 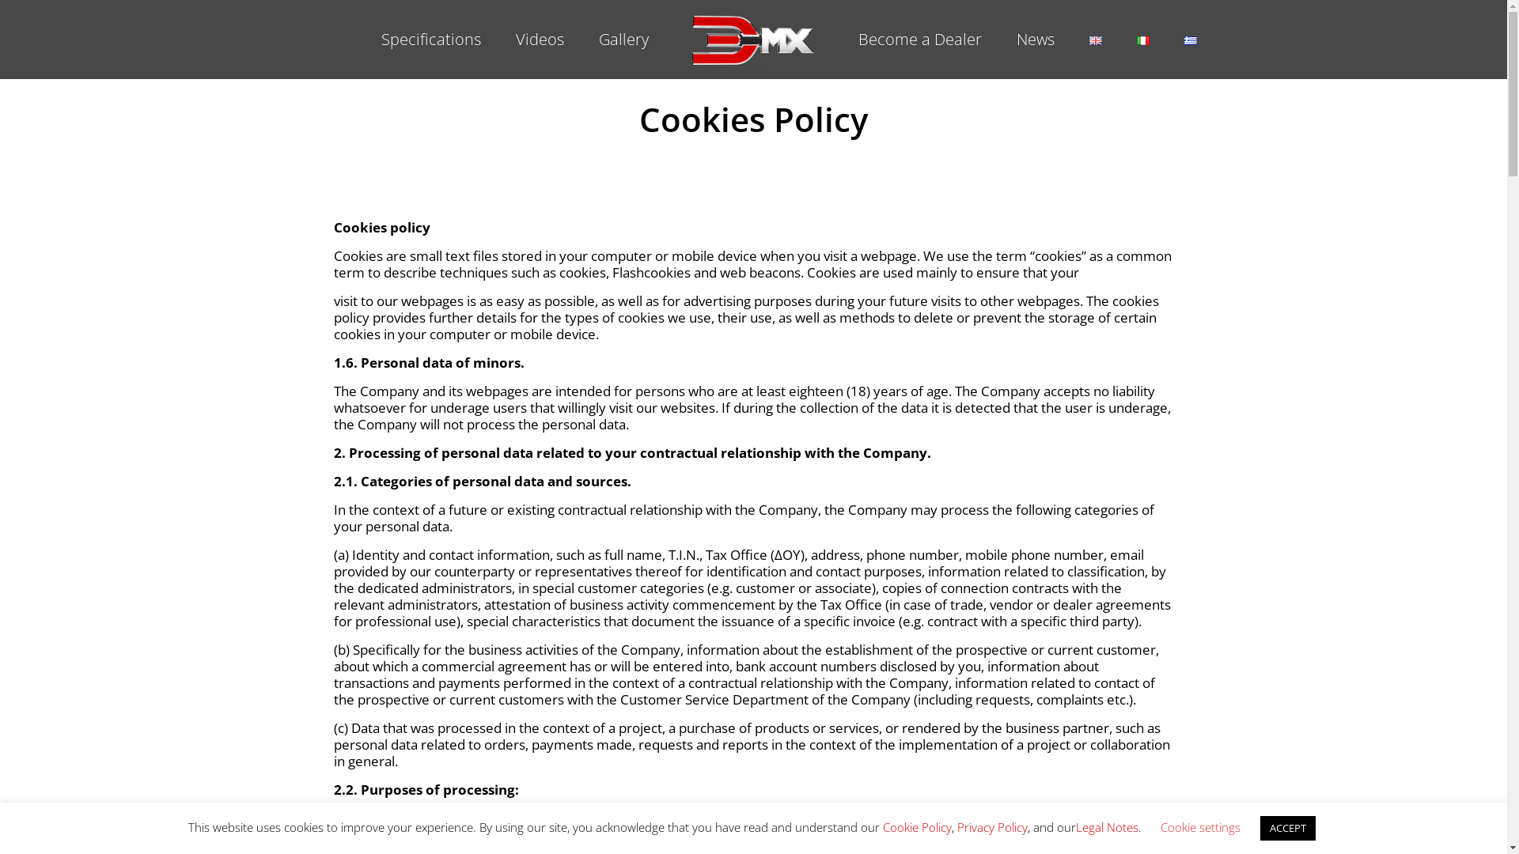 I want to click on Cookie Policy, so click(x=918, y=827).